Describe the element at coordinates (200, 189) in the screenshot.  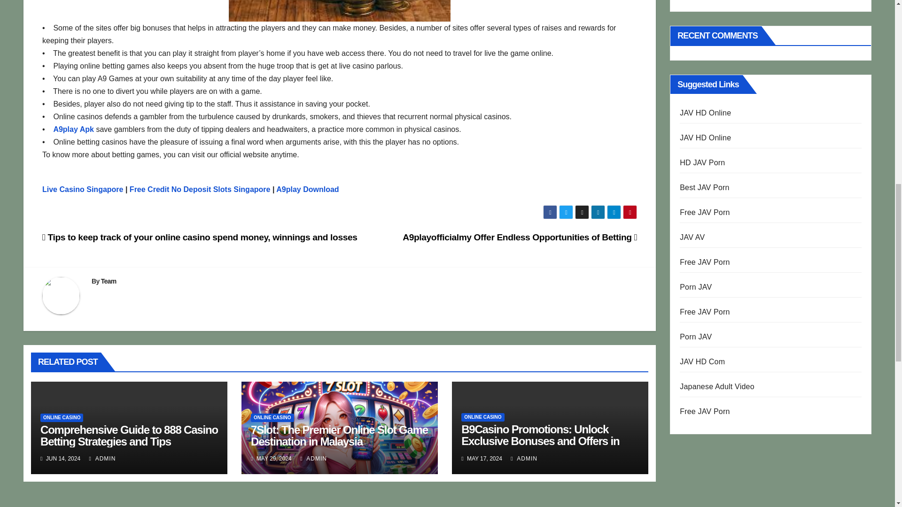
I see `Free Credit No Deposit Slots Singapore` at that location.